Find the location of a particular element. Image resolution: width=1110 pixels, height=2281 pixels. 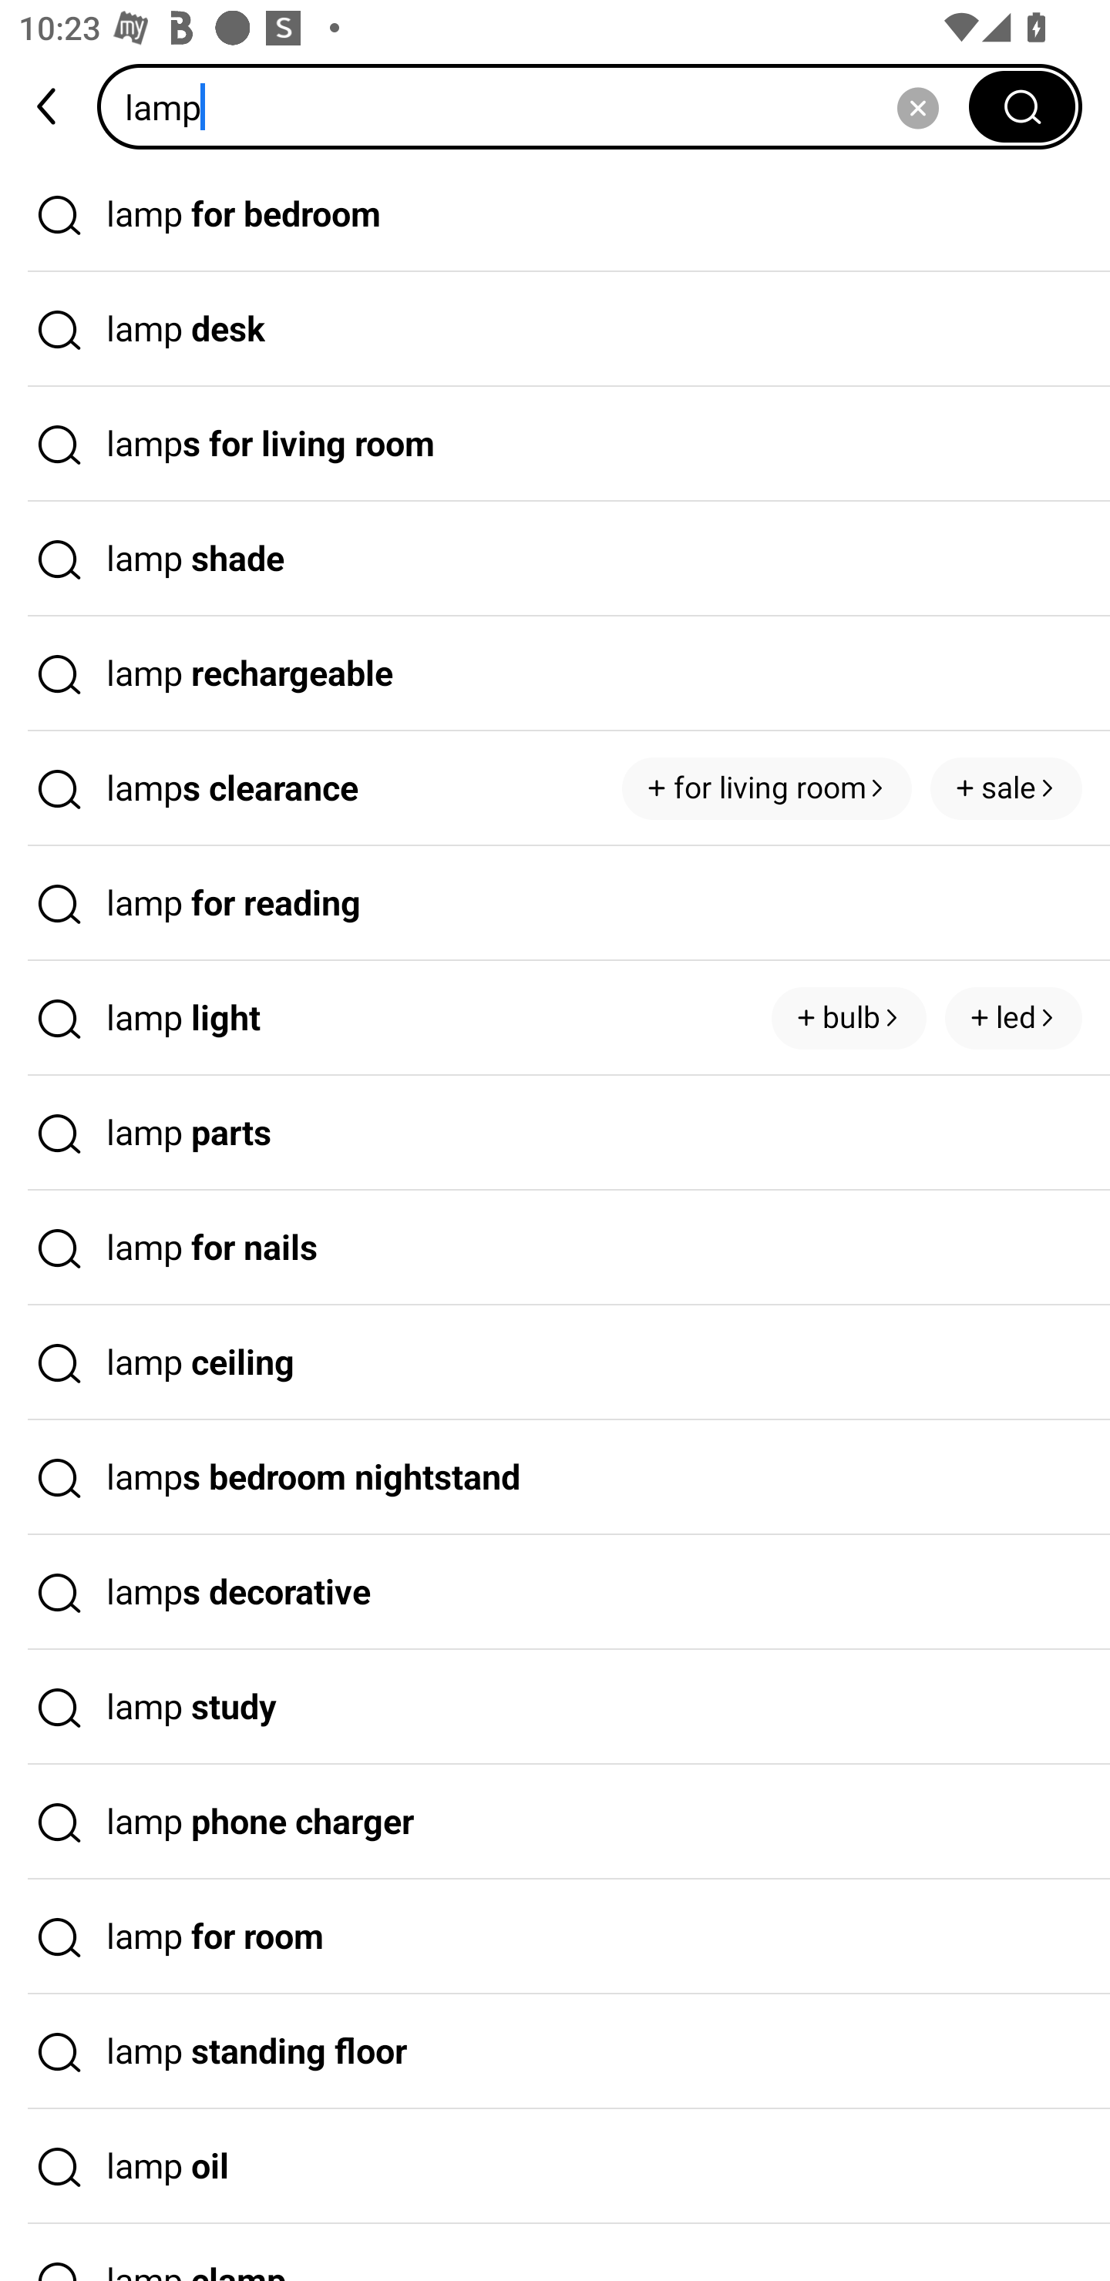

lamp shade is located at coordinates (555, 559).